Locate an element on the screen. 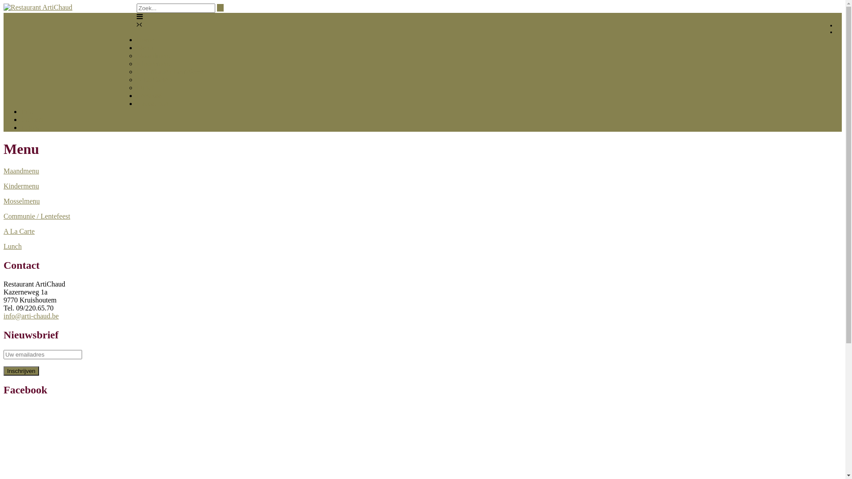  A La Carte is located at coordinates (152, 80).